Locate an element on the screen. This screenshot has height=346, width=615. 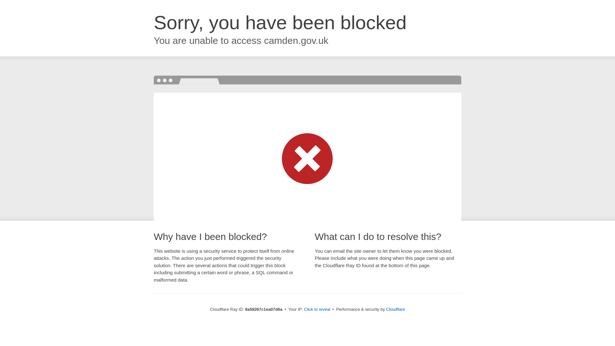
Click to reveal is located at coordinates (317, 309).